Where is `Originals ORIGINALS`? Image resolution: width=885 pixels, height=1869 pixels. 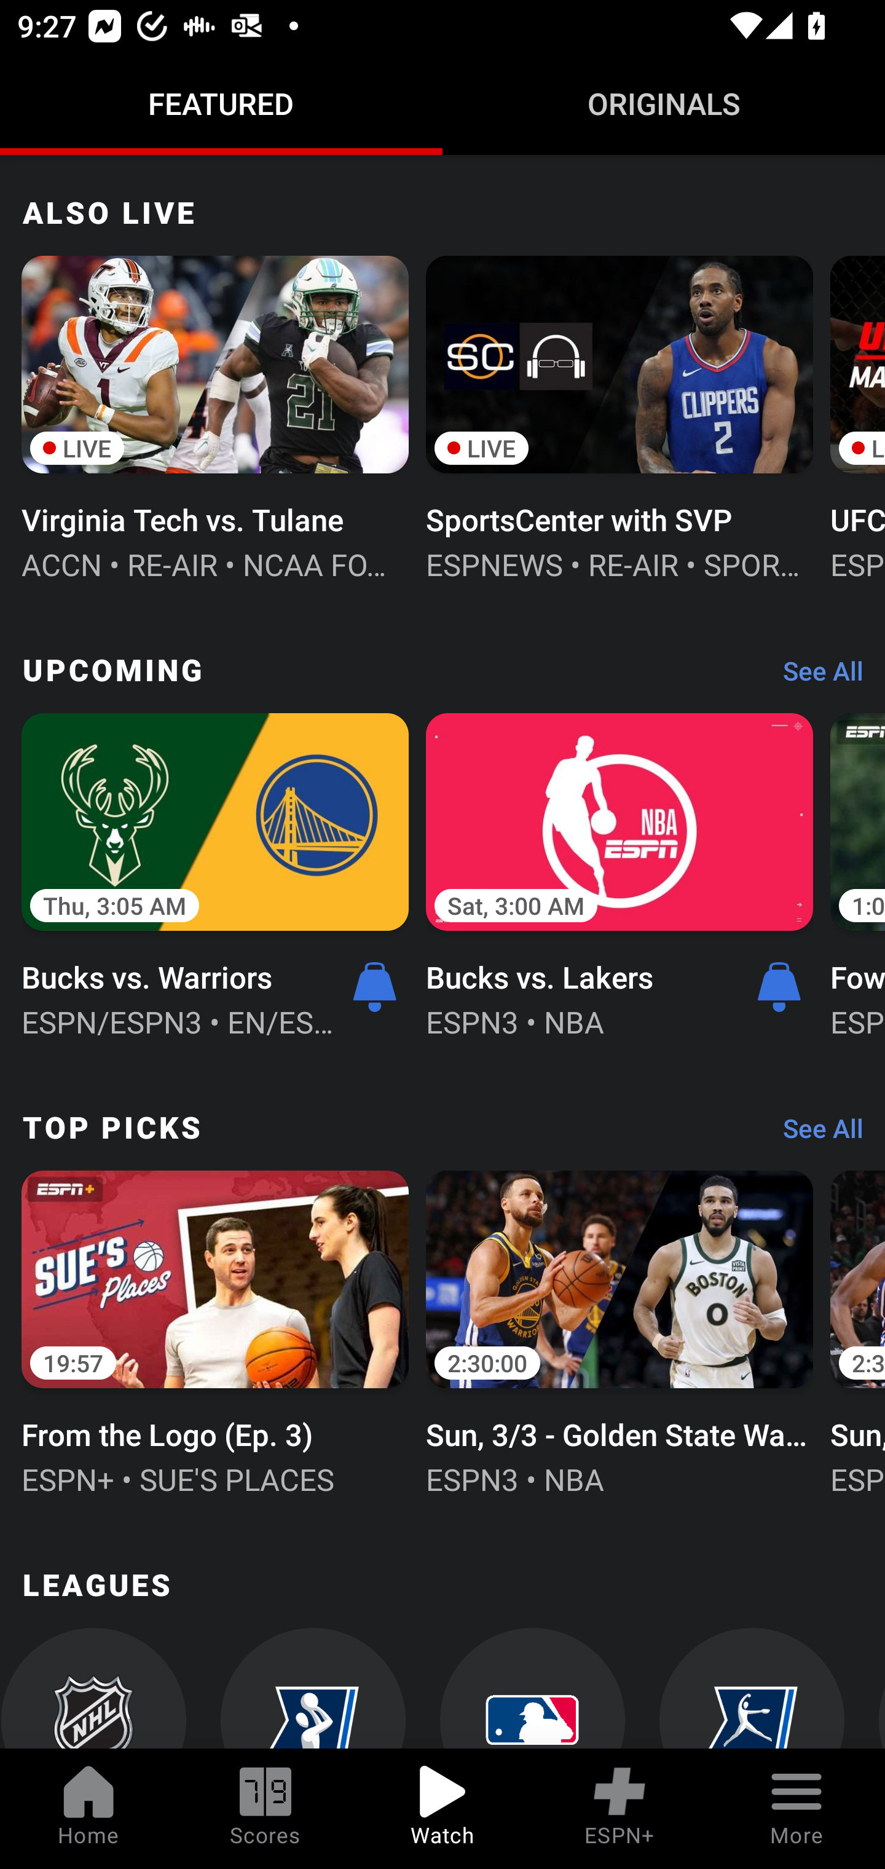 Originals ORIGINALS is located at coordinates (664, 103).